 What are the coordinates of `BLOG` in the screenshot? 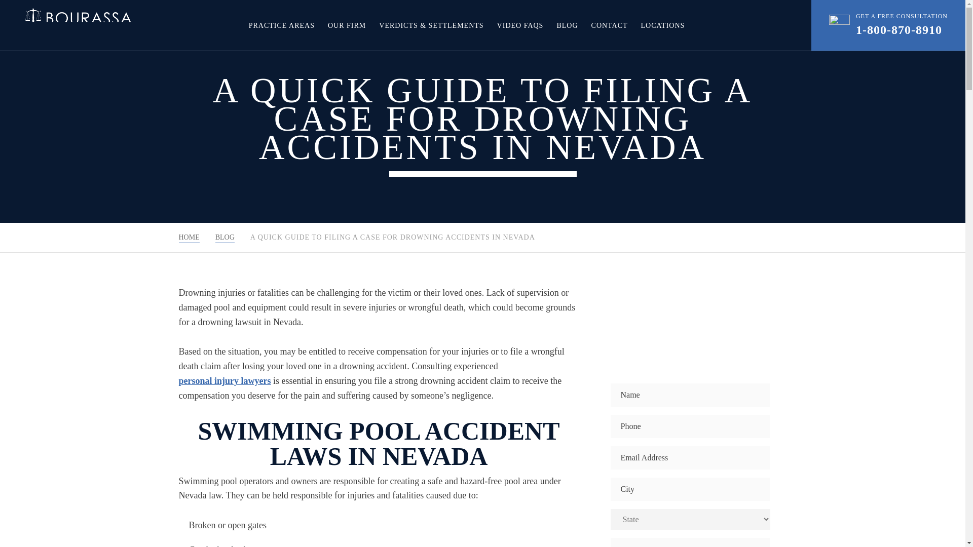 It's located at (224, 237).